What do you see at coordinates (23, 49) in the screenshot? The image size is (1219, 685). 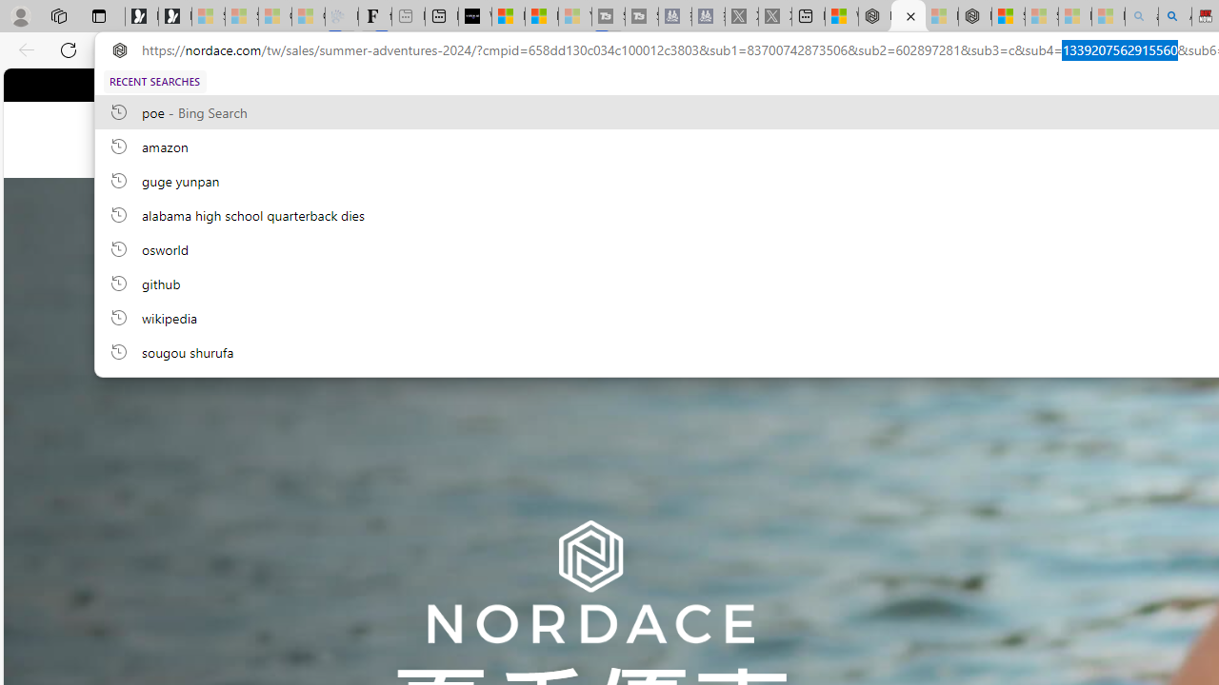 I see `Back` at bounding box center [23, 49].